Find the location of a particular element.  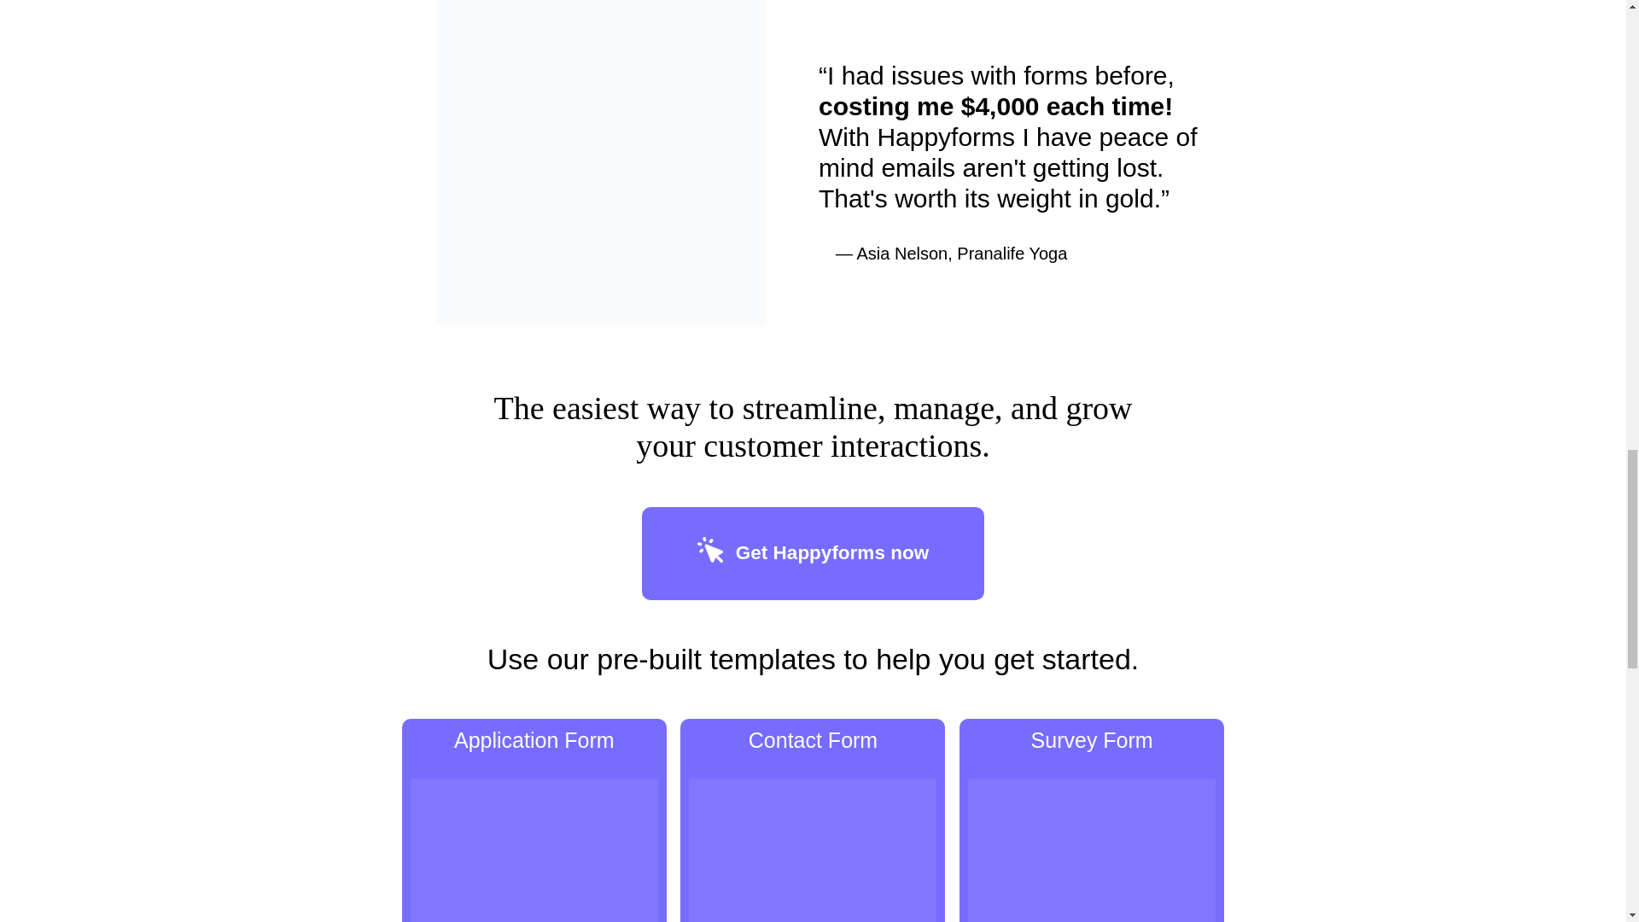

Application Form is located at coordinates (534, 820).